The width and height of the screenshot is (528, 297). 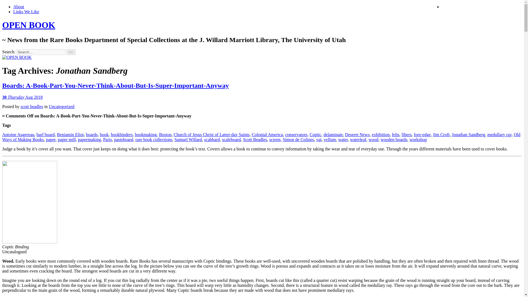 I want to click on book, so click(x=104, y=134).